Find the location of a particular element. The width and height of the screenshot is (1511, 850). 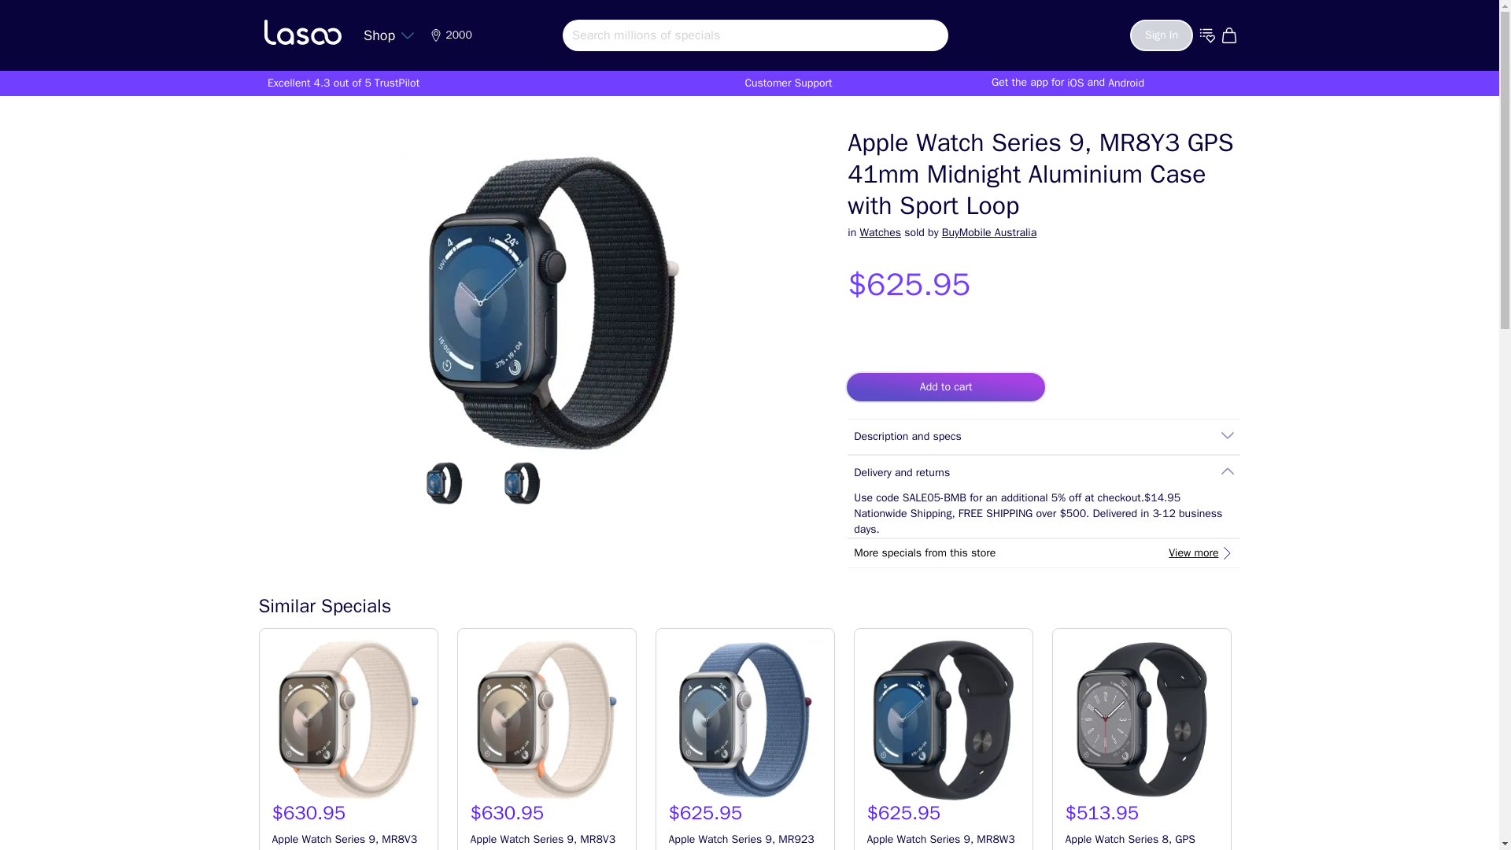

lasoo is located at coordinates (302, 31).